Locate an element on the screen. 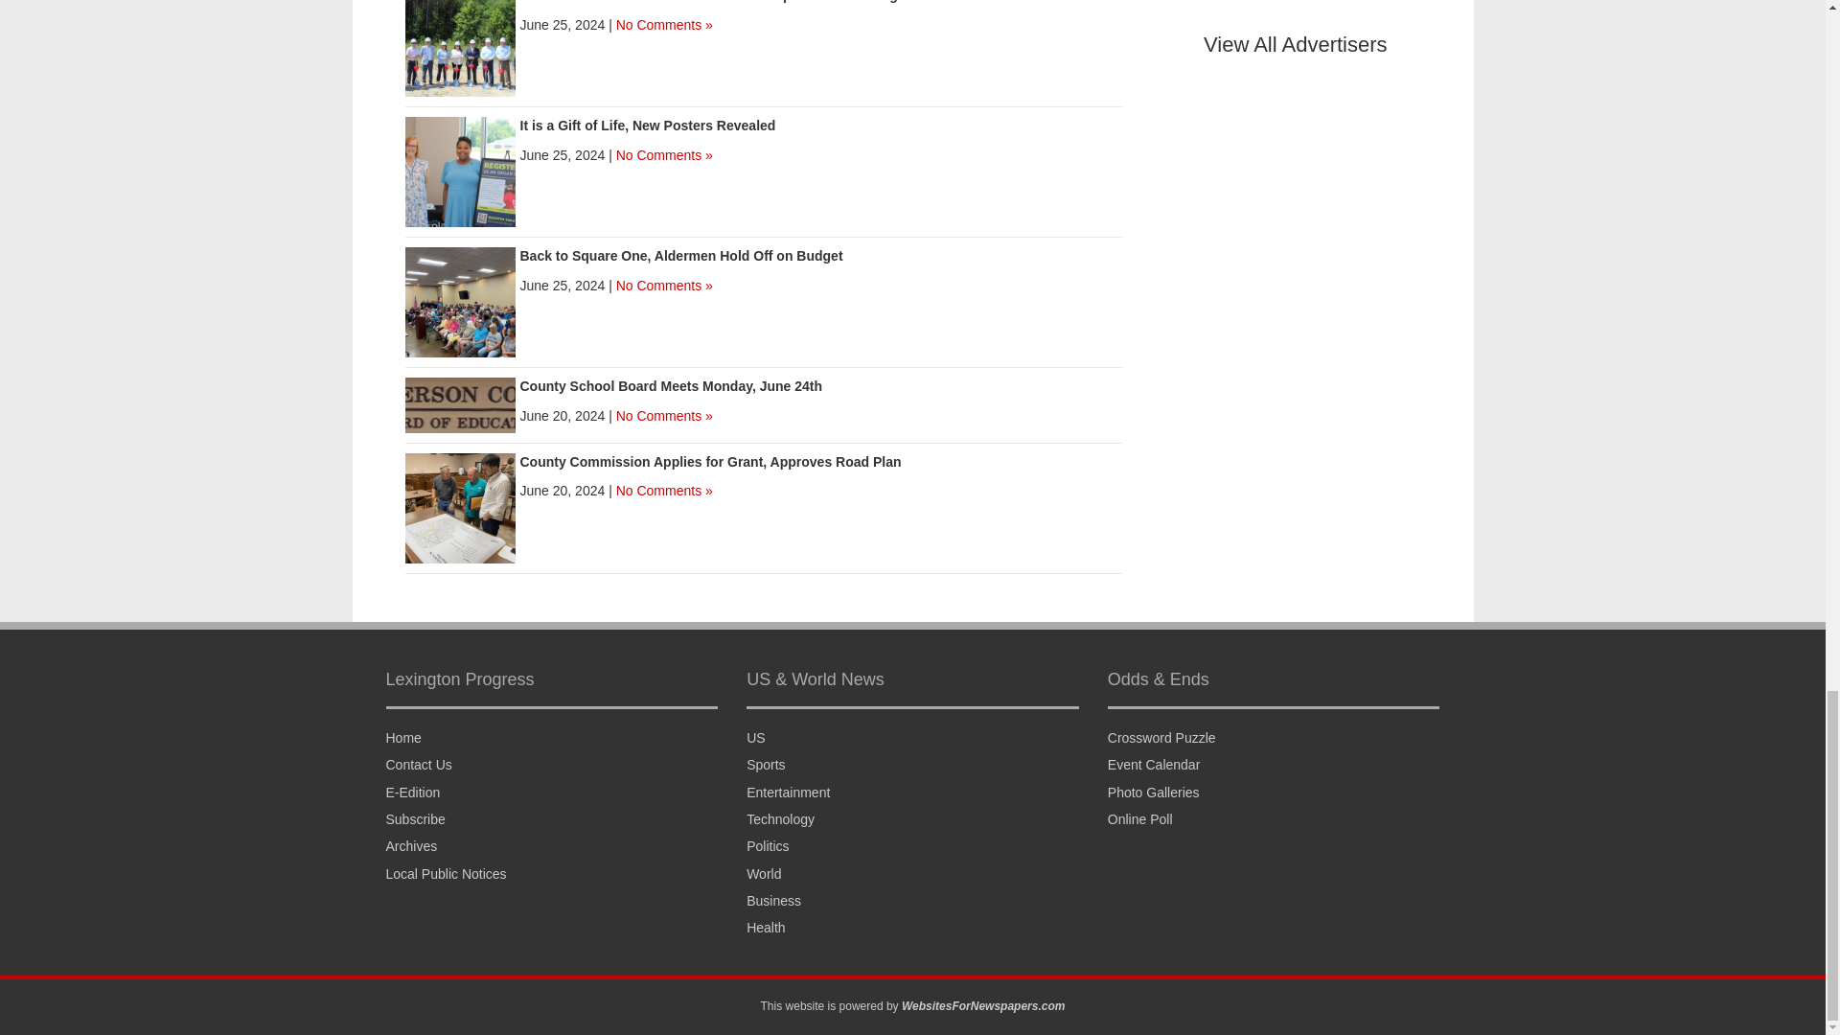 This screenshot has height=1035, width=1840. County School Board Meets Monday, June 24th is located at coordinates (460, 403).